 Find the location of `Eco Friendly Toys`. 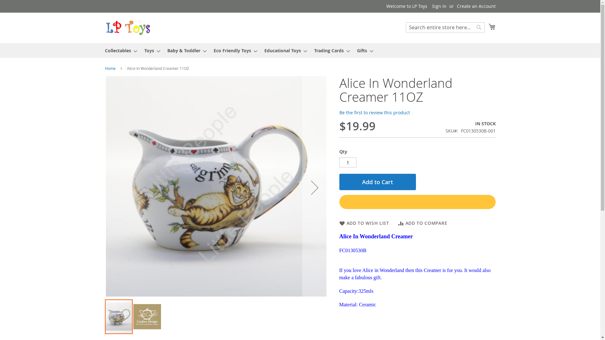

Eco Friendly Toys is located at coordinates (234, 50).